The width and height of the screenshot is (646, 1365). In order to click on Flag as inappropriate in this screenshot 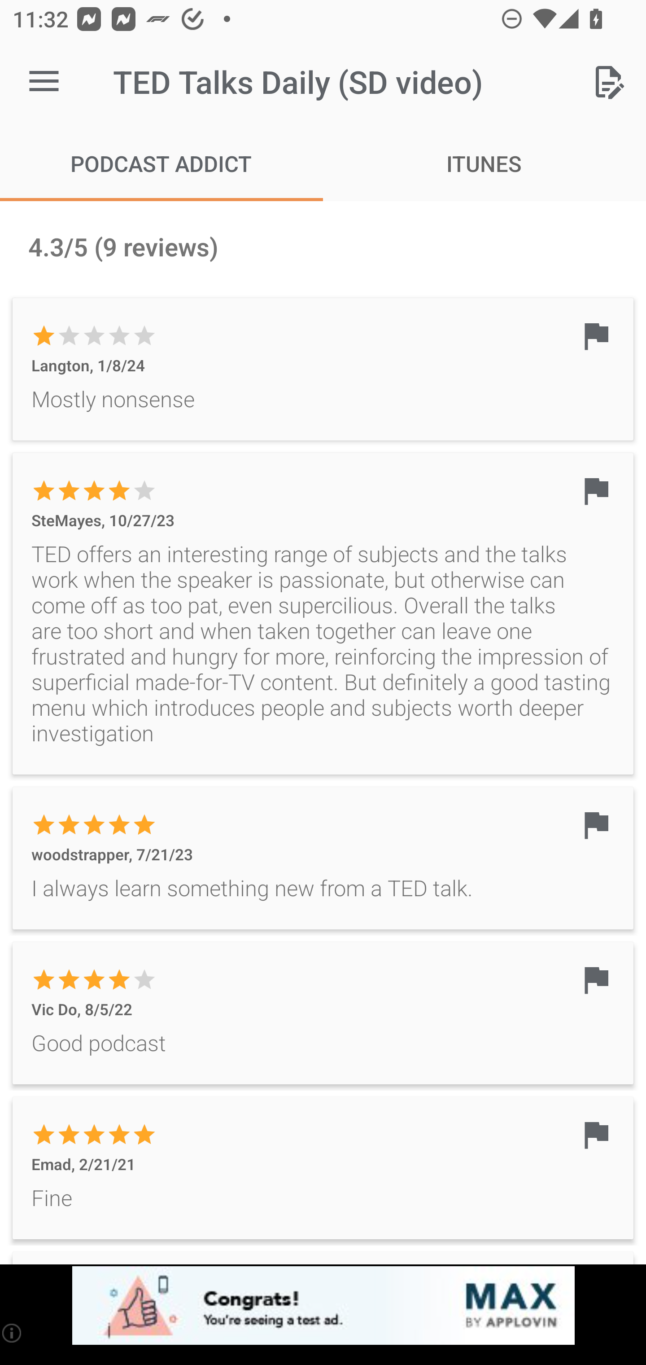, I will do `click(595, 824)`.